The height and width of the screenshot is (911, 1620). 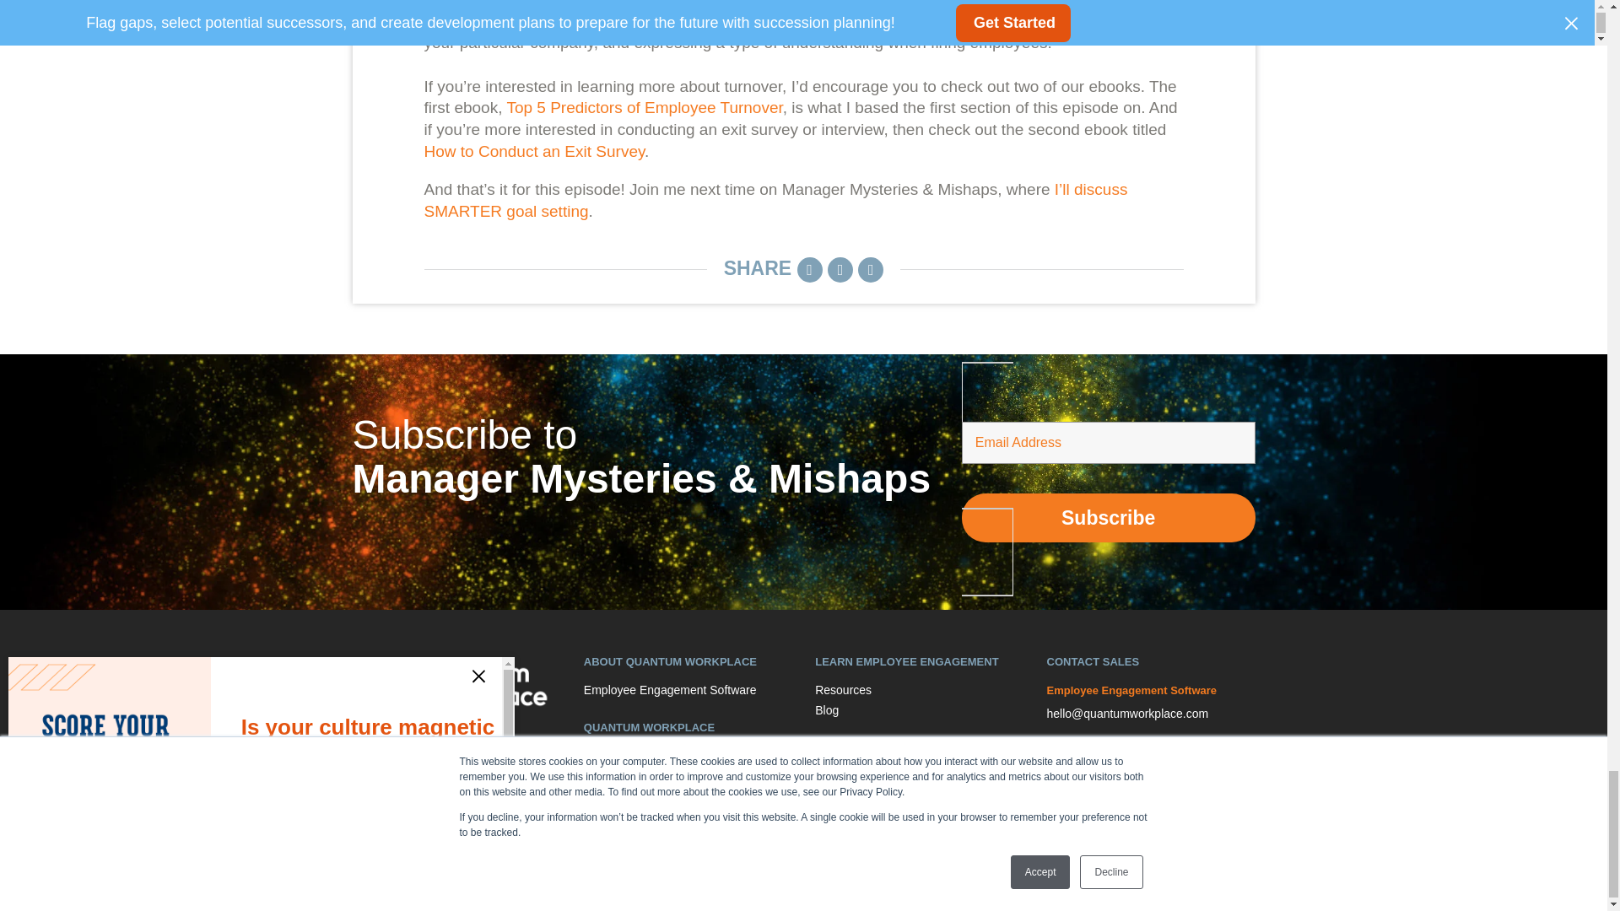 I want to click on Share on Facebook, so click(x=871, y=269).